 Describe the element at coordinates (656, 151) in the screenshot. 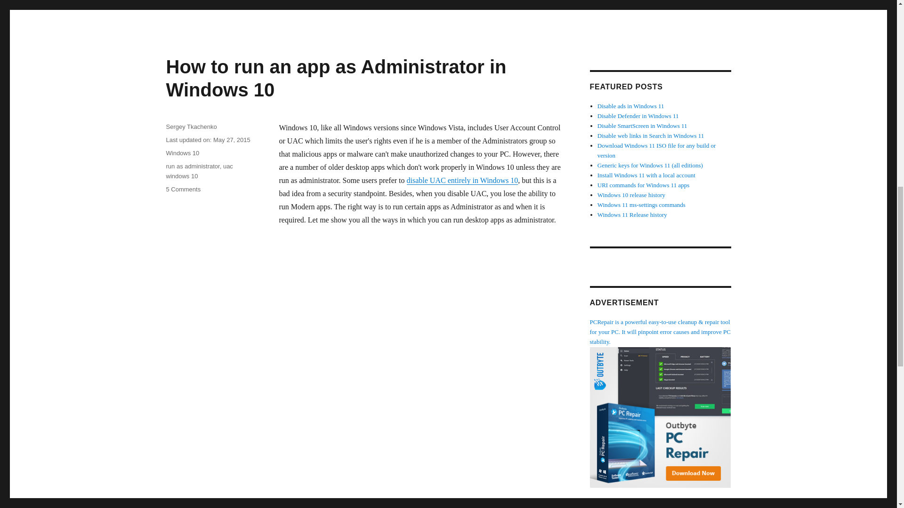

I see `Download Windows 11 ISO file for any build or version` at that location.